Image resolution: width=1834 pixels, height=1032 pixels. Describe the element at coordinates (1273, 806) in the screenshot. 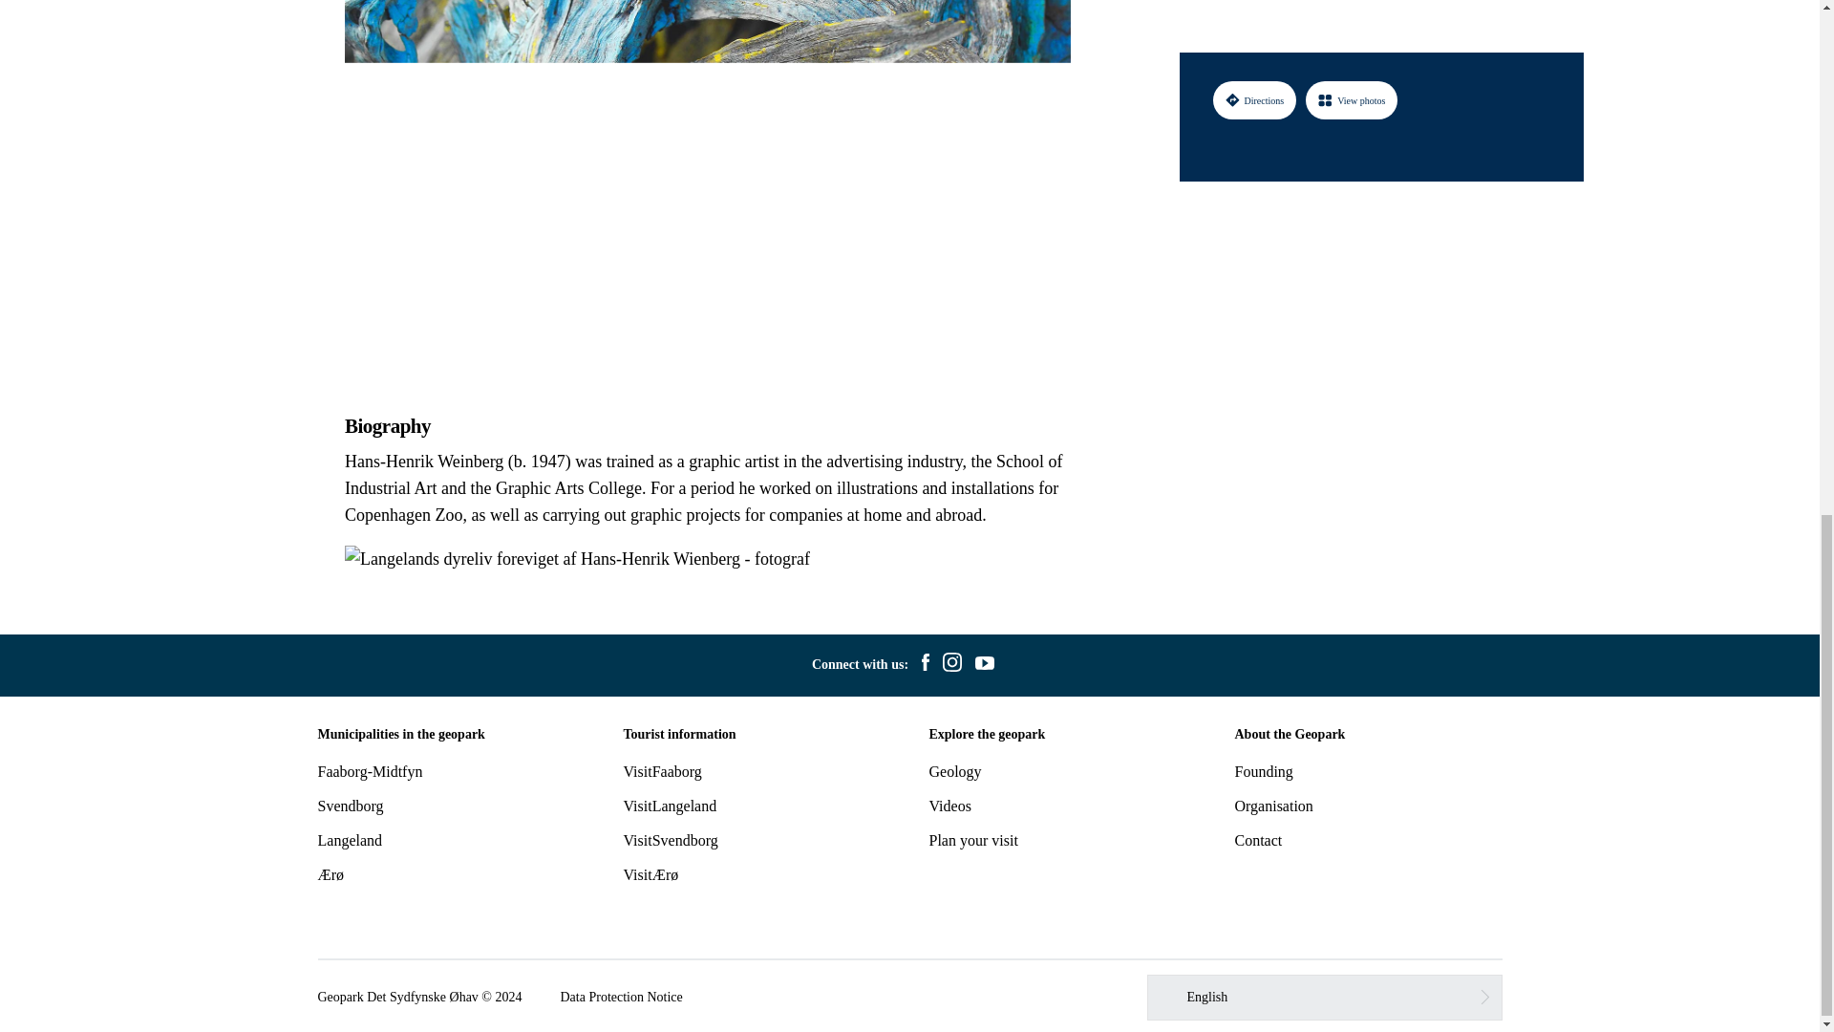

I see `Organisation` at that location.